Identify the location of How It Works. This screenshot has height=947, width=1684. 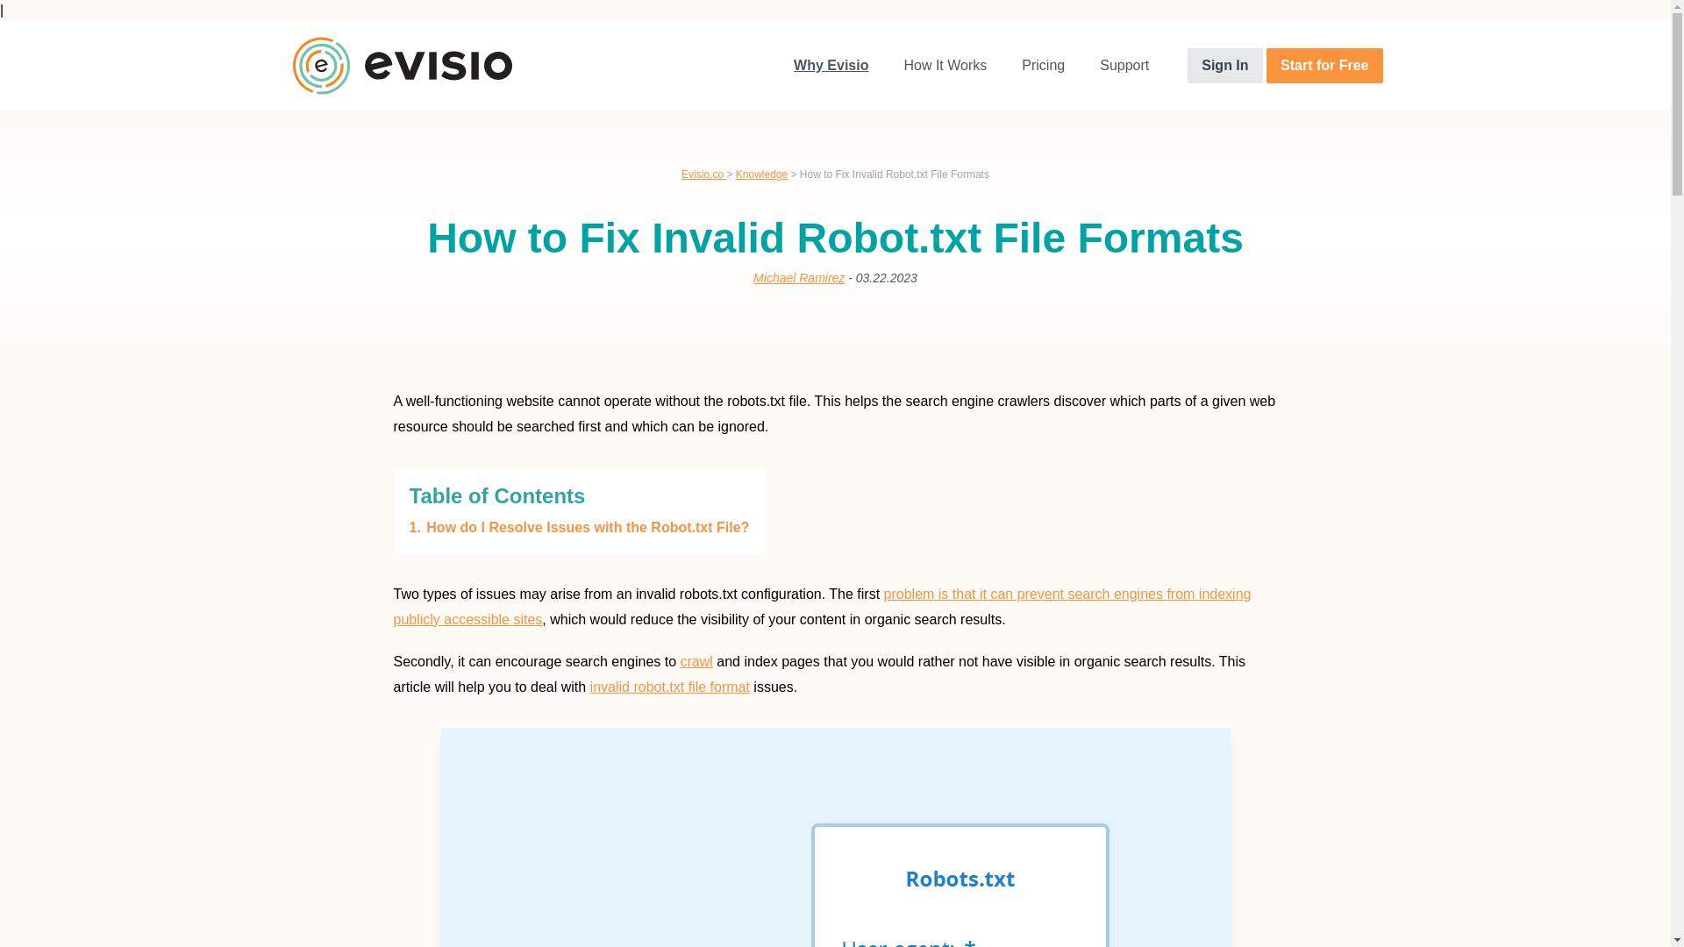
(944, 66).